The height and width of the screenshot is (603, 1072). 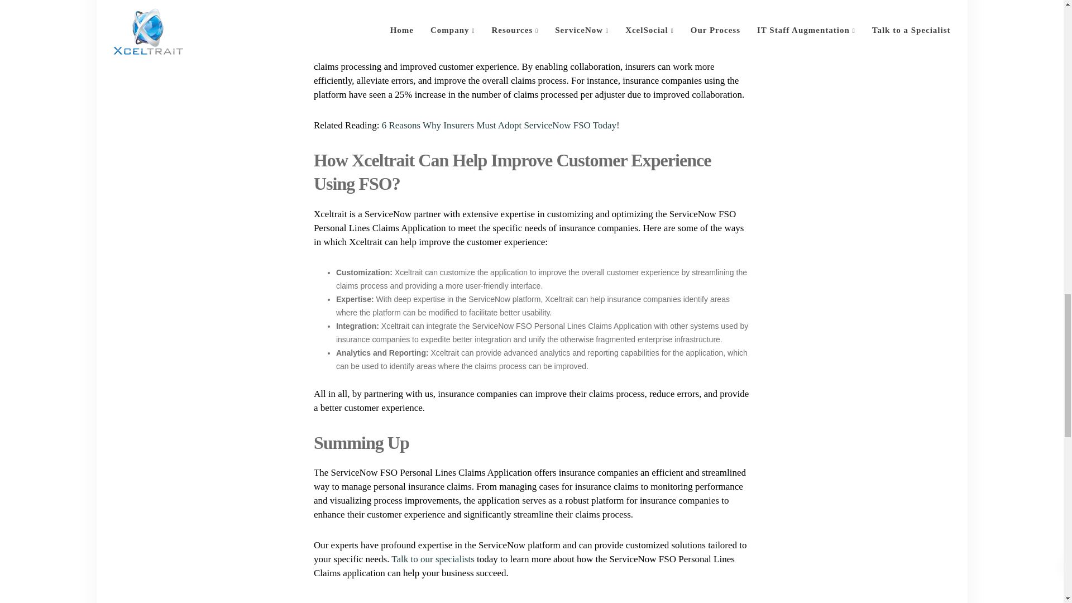 I want to click on Talk to our specialists, so click(x=432, y=559).